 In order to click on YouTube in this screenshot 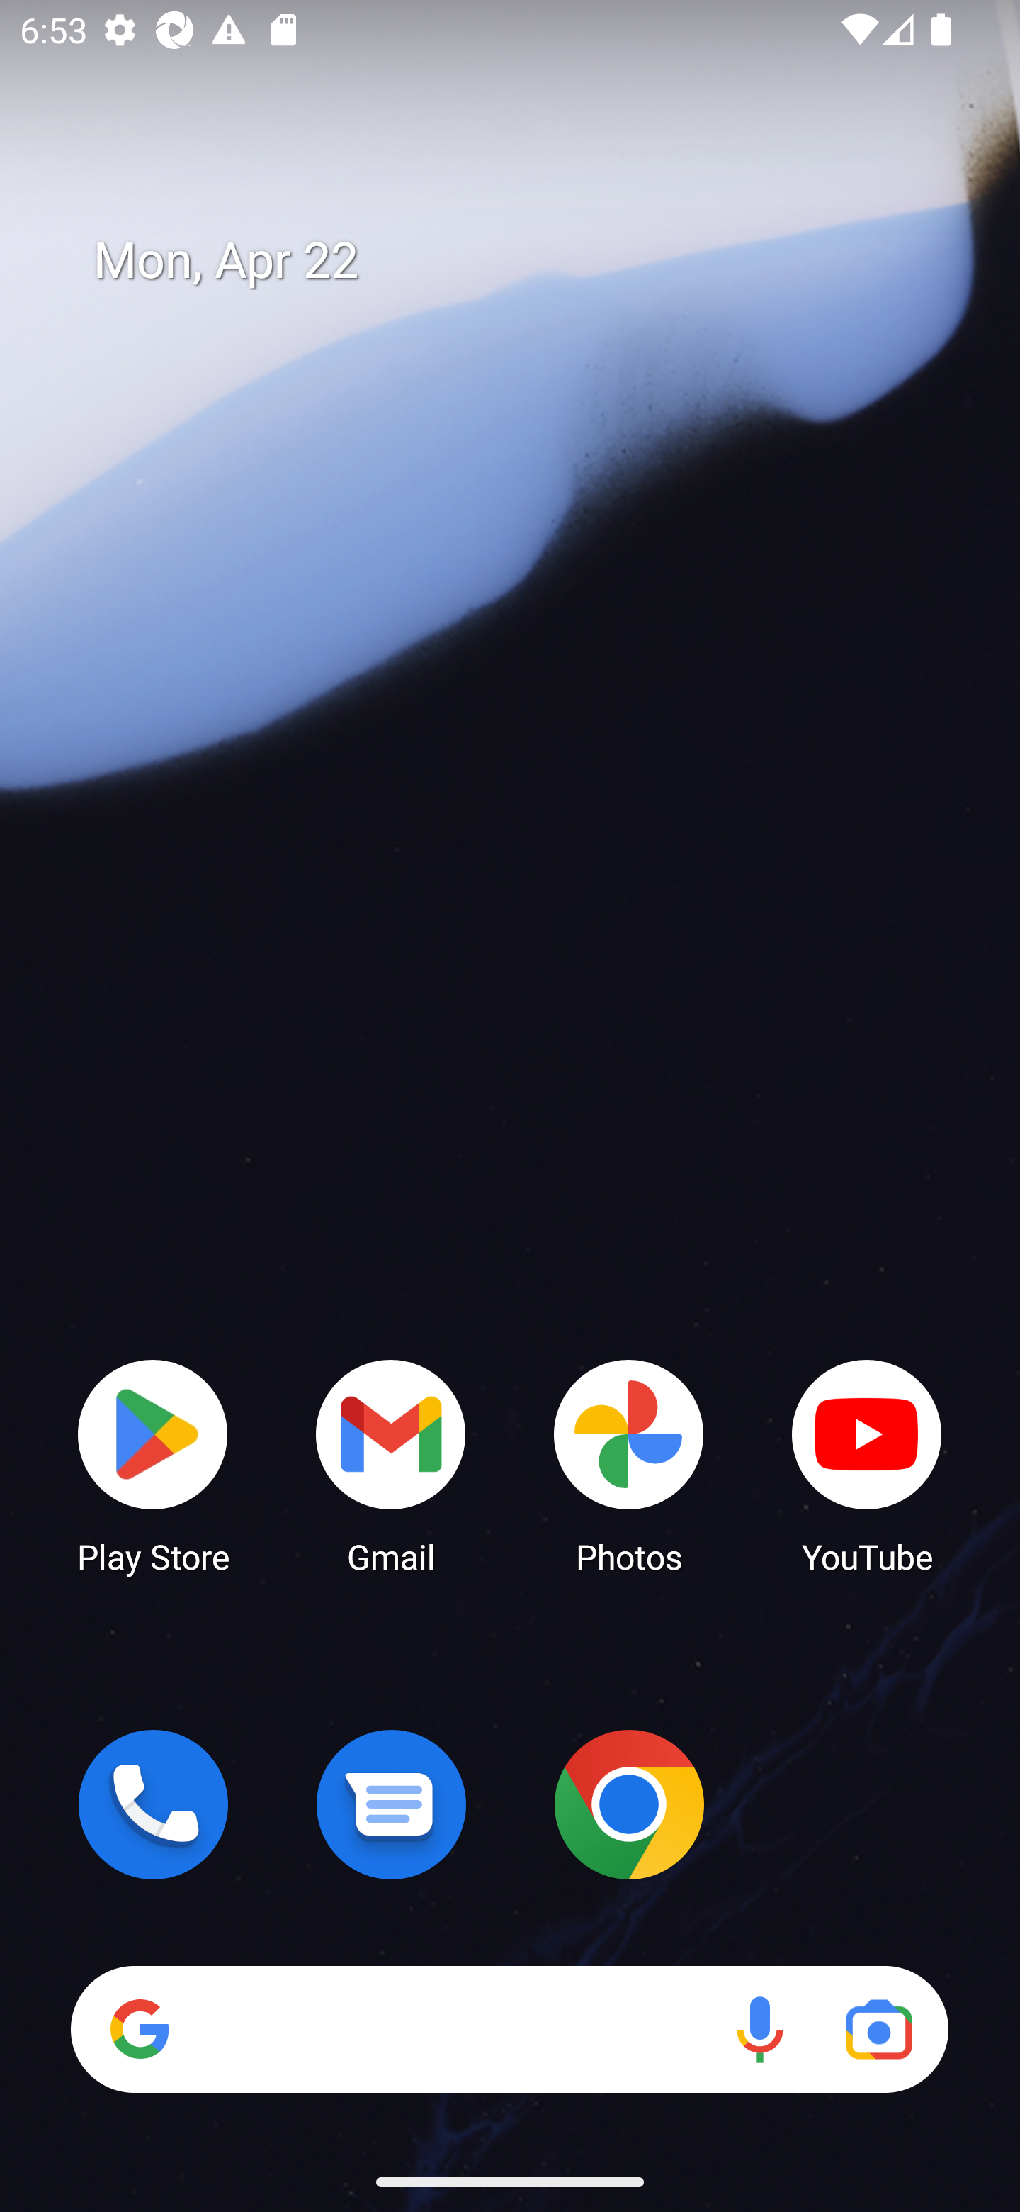, I will do `click(867, 1465)`.